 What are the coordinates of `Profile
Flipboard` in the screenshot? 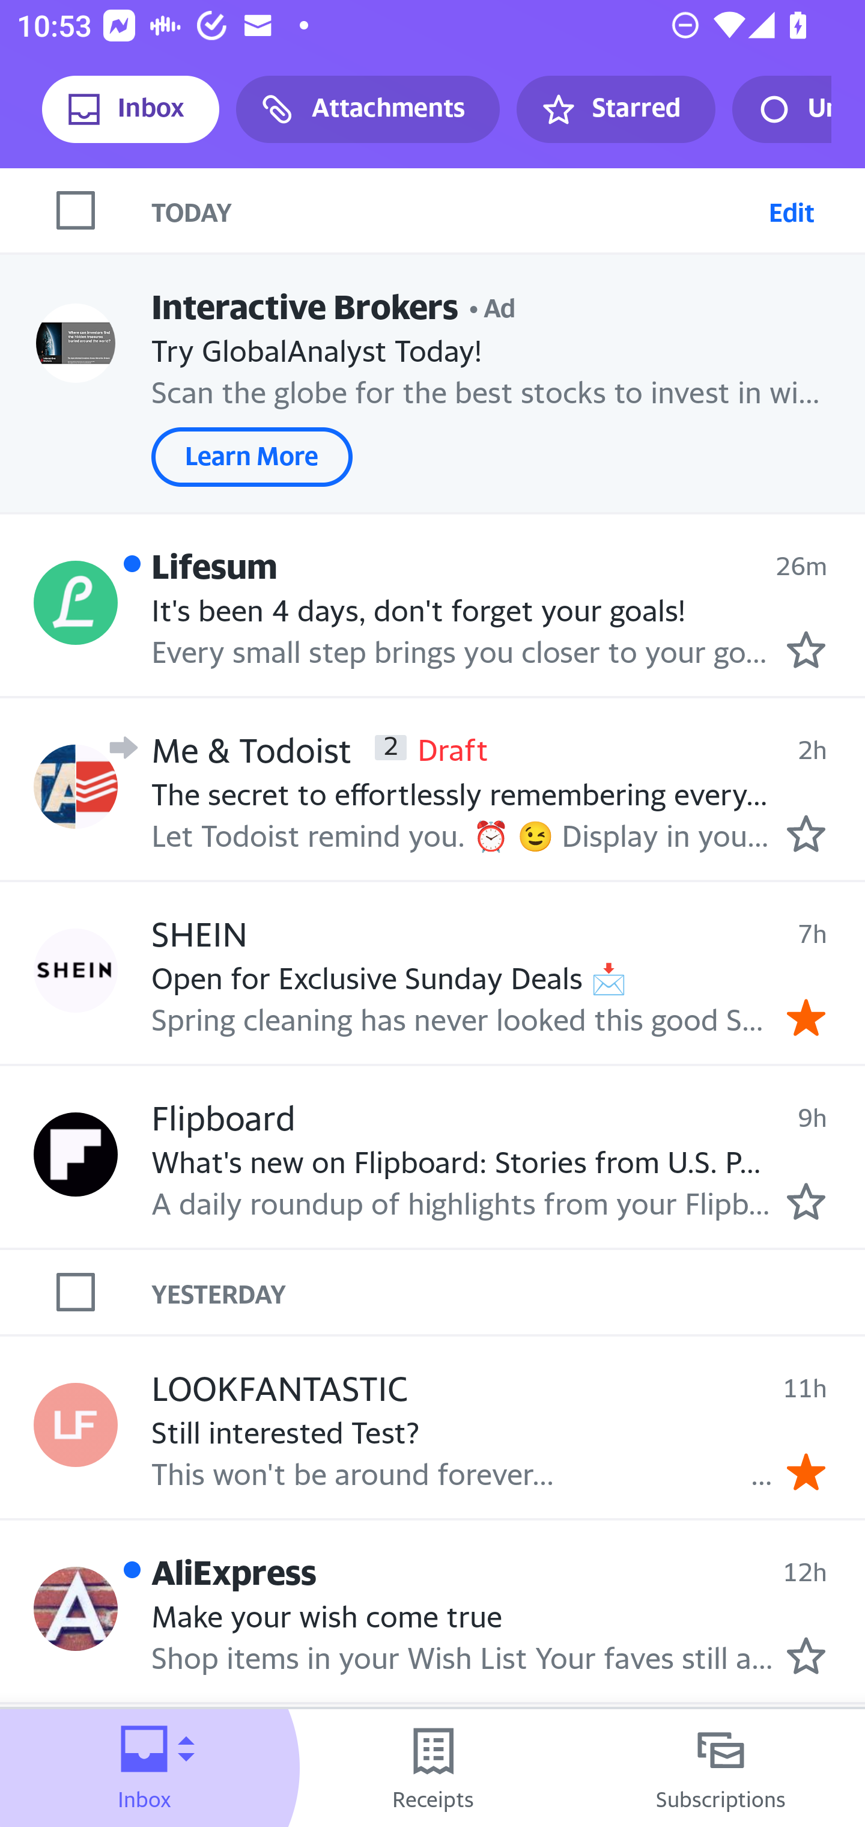 It's located at (76, 1154).